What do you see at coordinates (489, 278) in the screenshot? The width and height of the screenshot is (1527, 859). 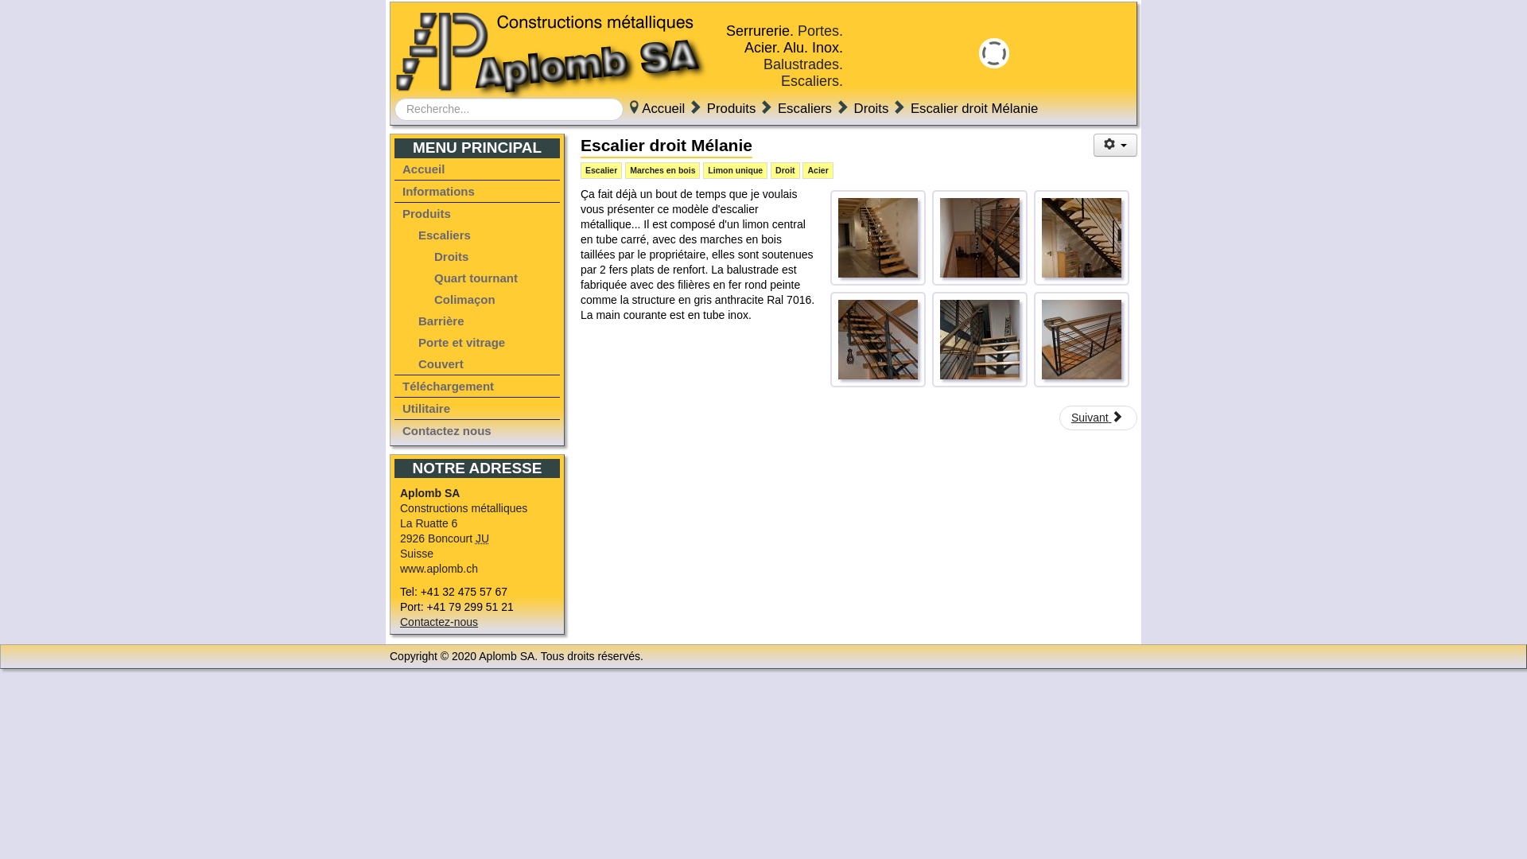 I see `Quart tournant` at bounding box center [489, 278].